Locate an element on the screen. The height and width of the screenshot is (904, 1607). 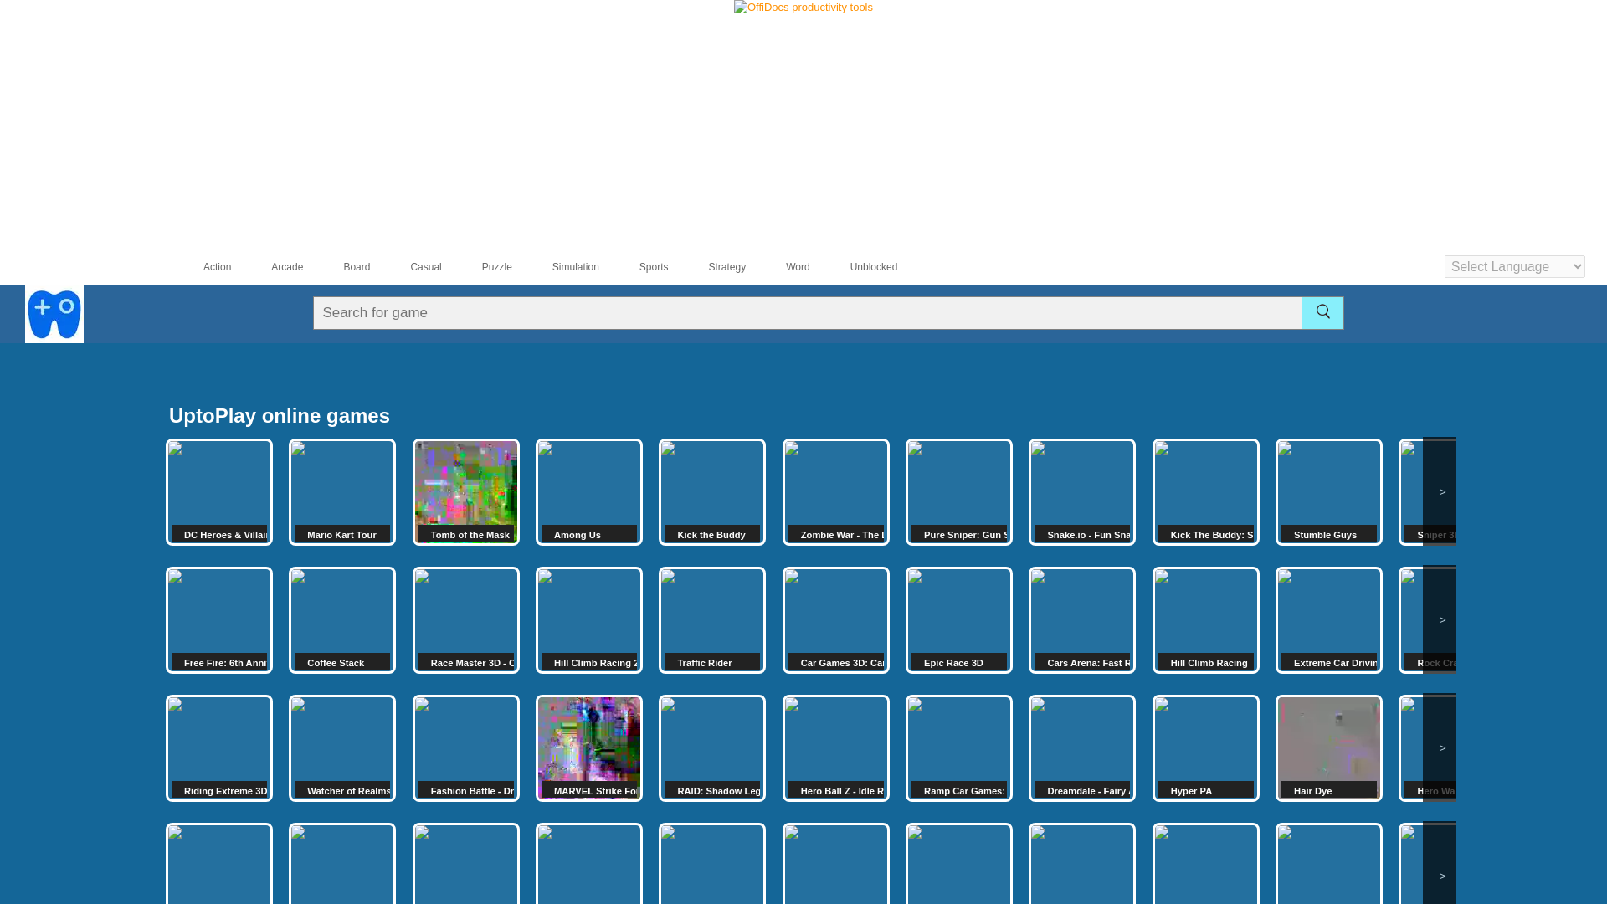
Kick the Buddy is located at coordinates (712, 492).